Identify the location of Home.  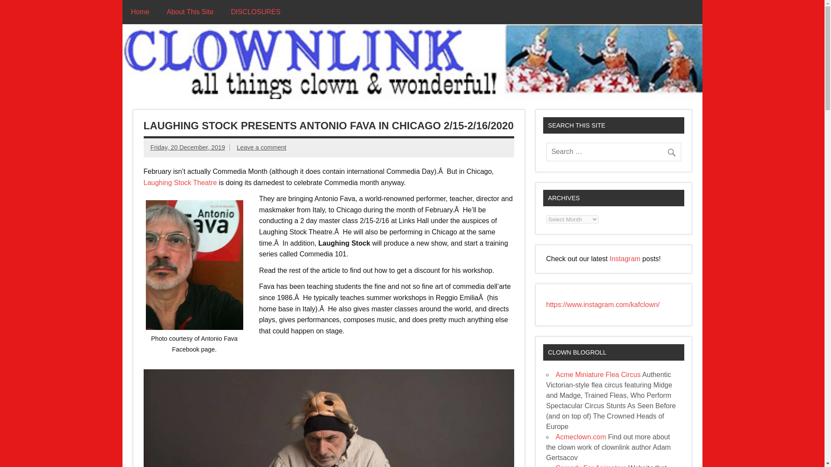
(140, 12).